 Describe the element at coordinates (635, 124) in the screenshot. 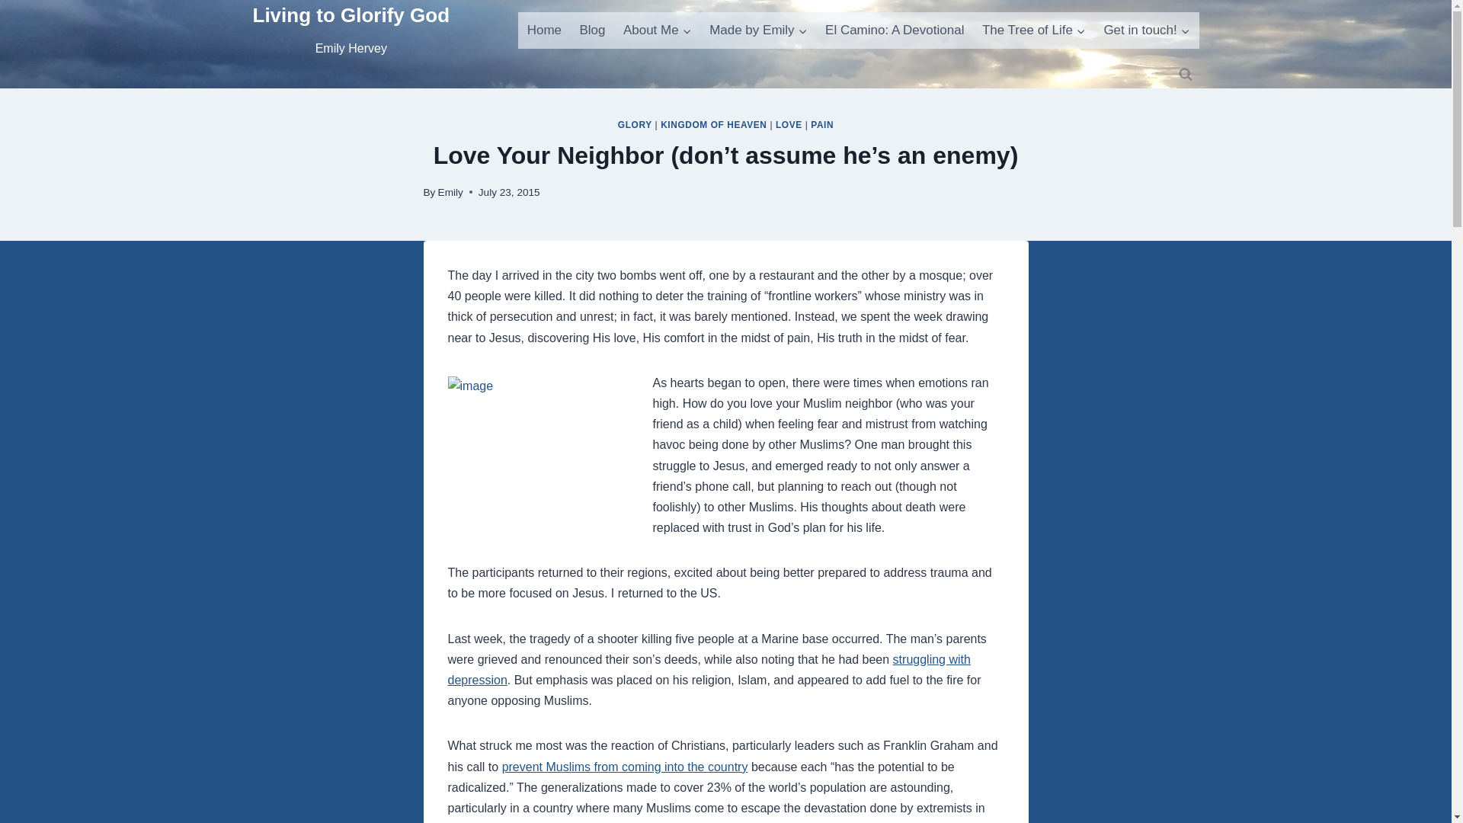

I see `GLORY` at that location.